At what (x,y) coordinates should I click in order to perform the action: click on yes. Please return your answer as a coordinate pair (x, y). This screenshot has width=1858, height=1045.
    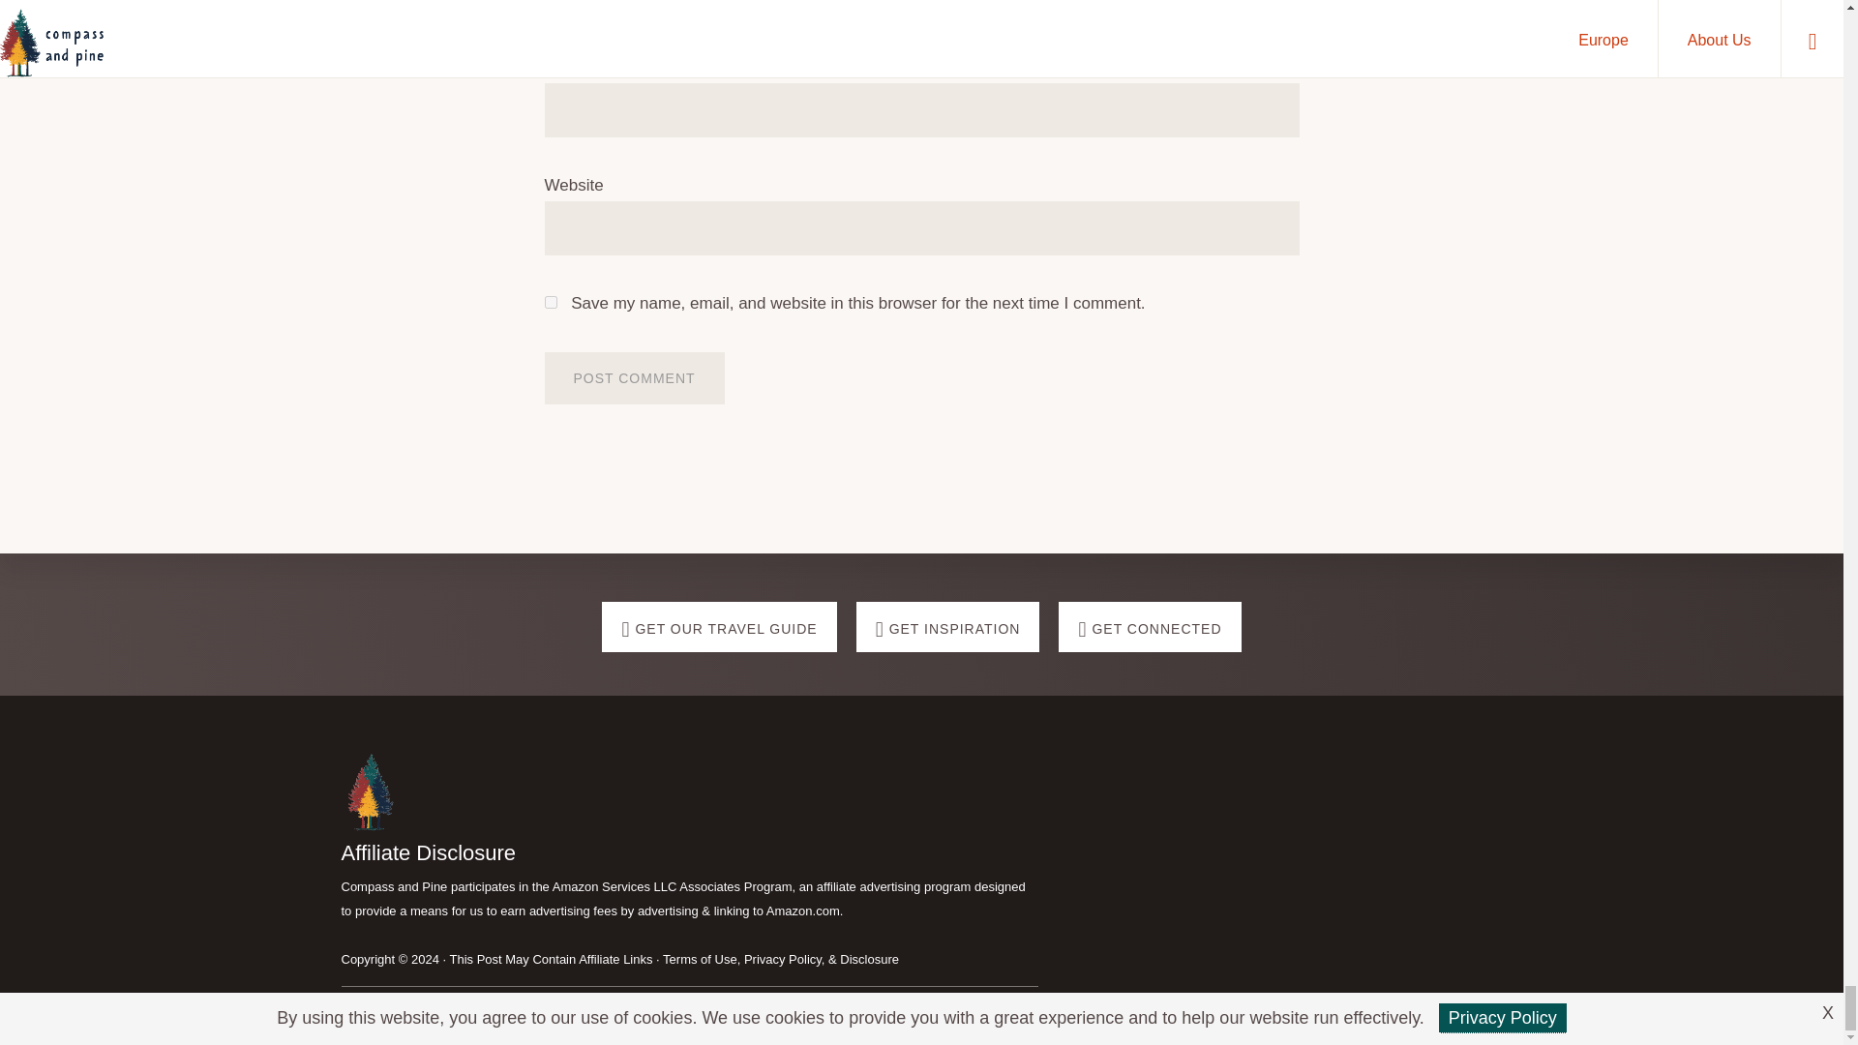
    Looking at the image, I should click on (550, 302).